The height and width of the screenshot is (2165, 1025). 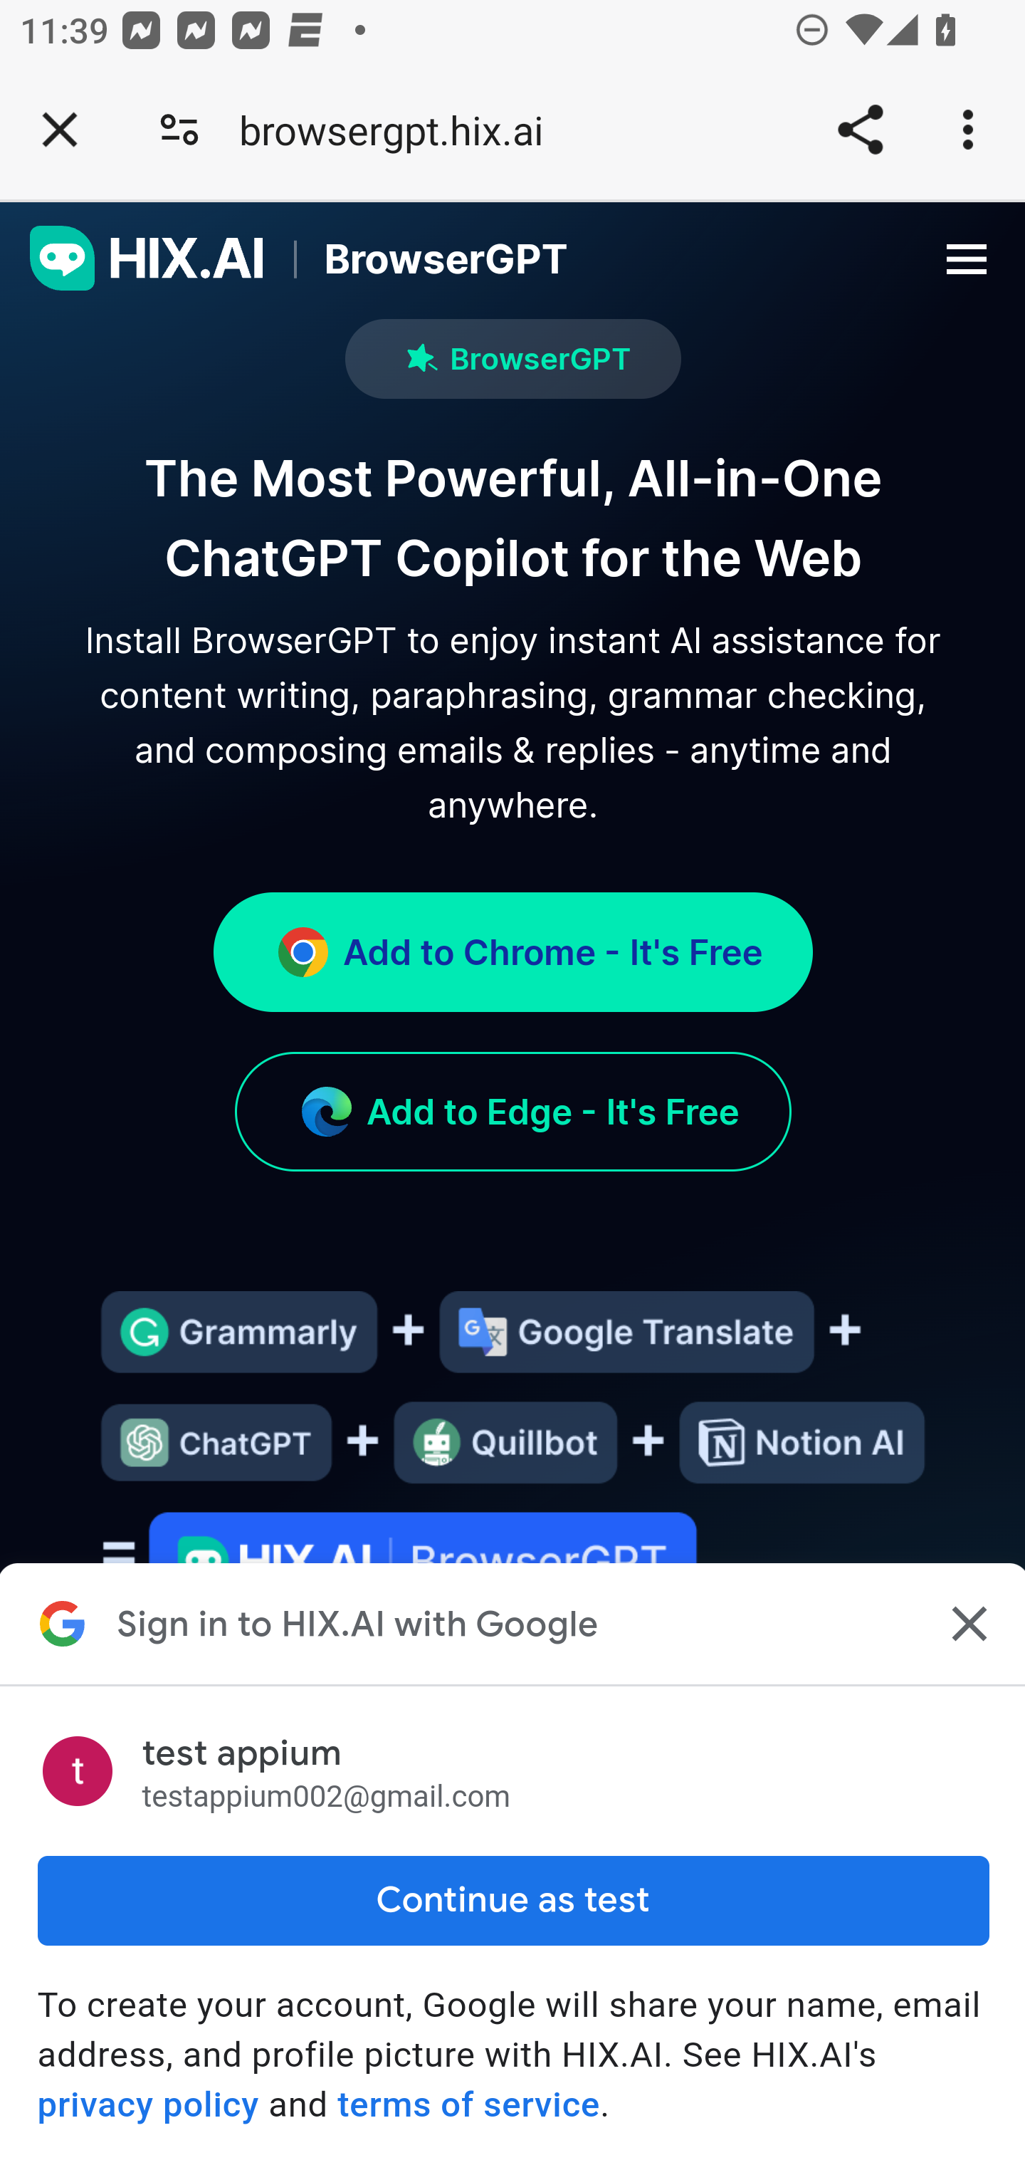 What do you see at coordinates (972, 130) in the screenshot?
I see `Customize and control Google Chrome` at bounding box center [972, 130].